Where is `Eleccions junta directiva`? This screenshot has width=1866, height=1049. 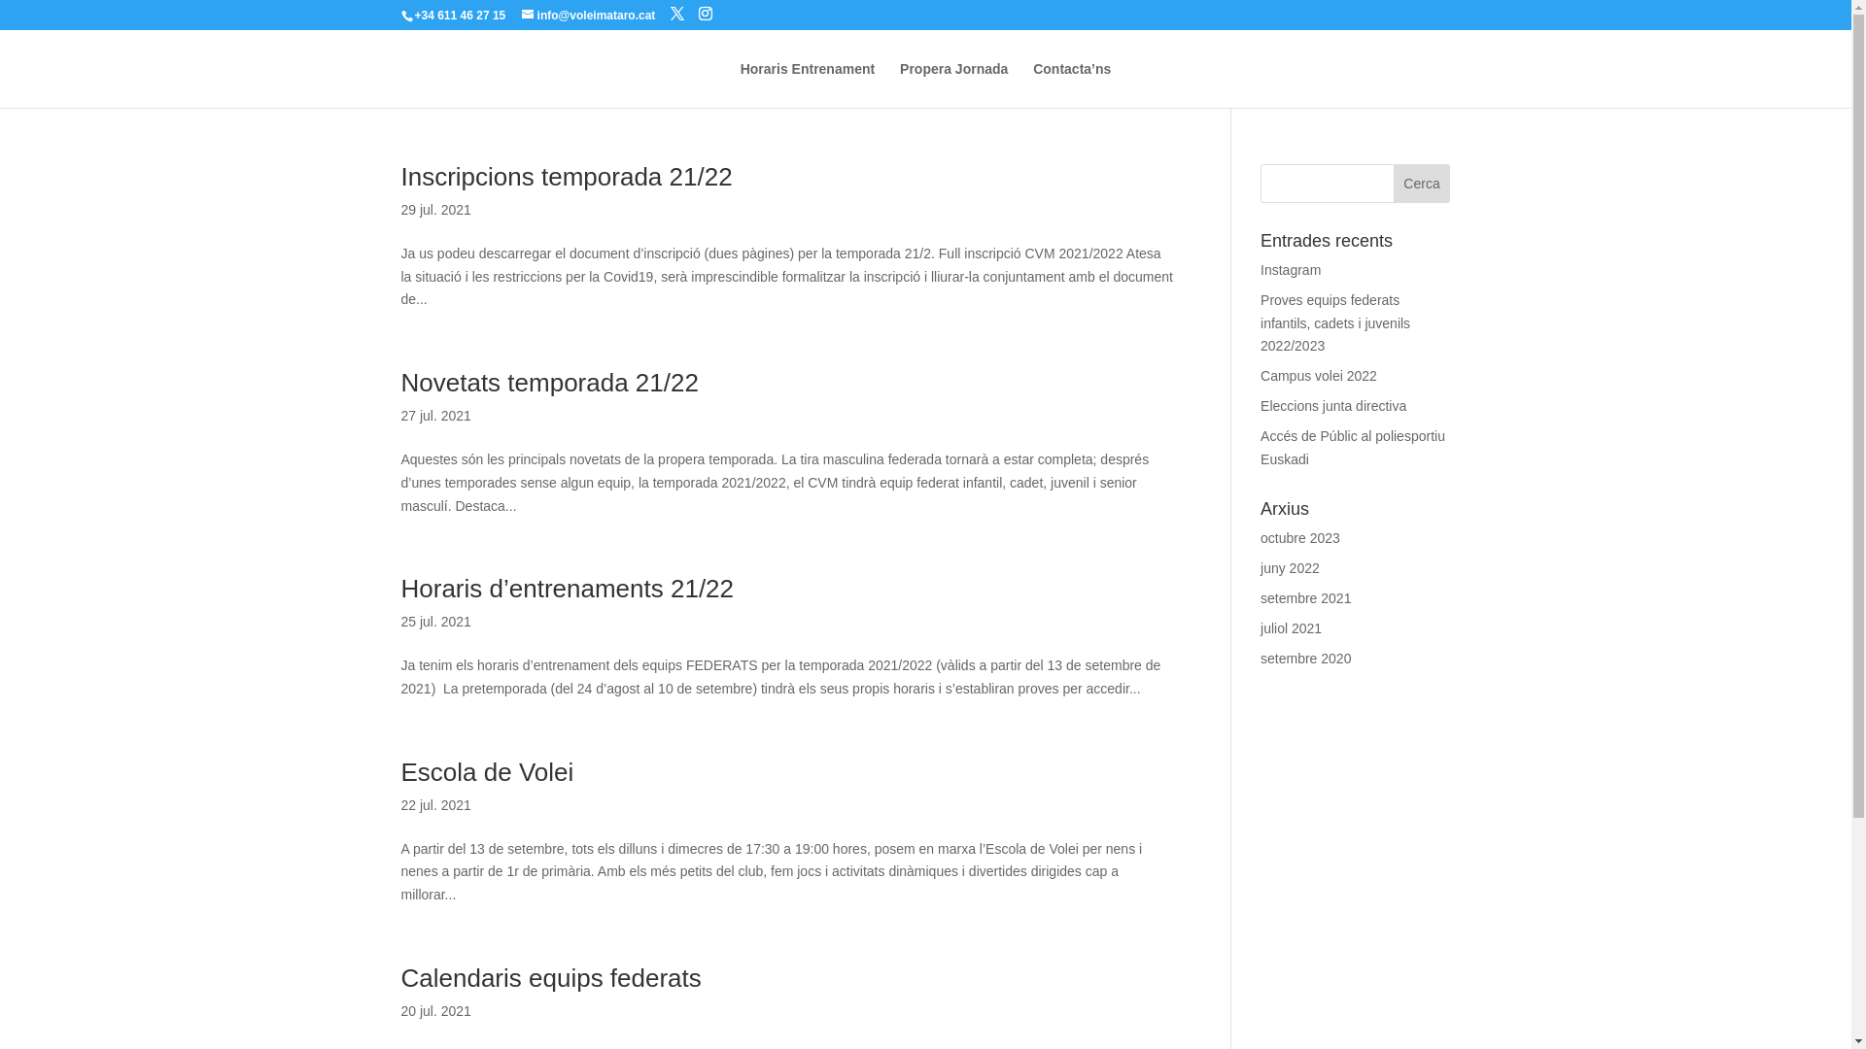 Eleccions junta directiva is located at coordinates (1333, 406).